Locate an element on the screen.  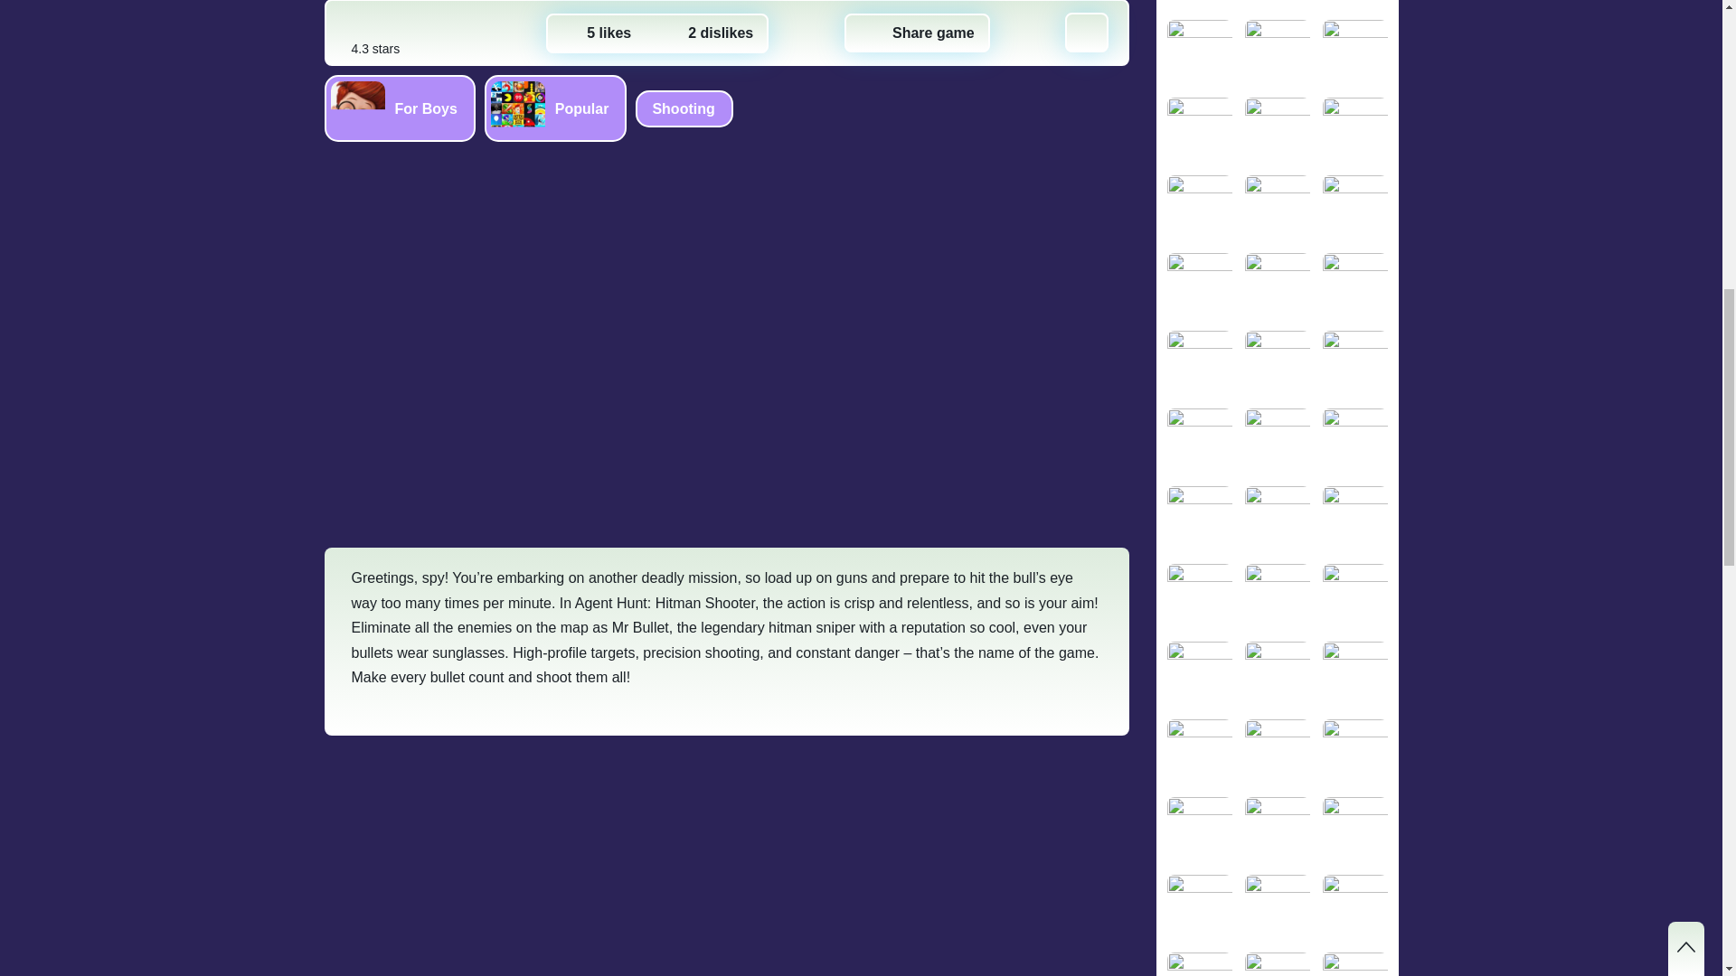
5 is located at coordinates (596, 33).